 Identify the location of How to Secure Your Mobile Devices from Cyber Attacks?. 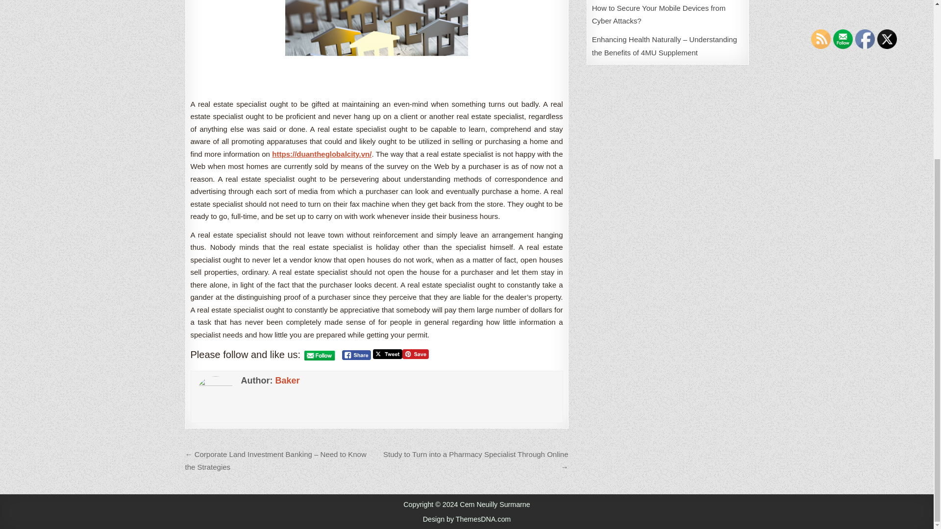
(659, 14).